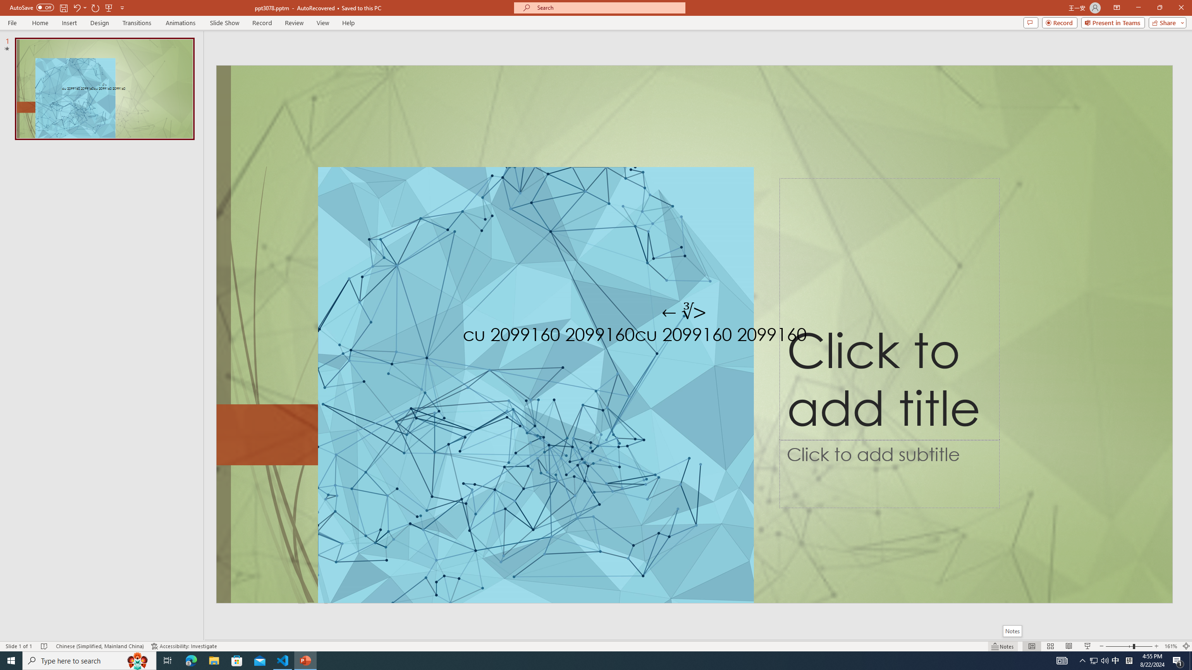 This screenshot has height=670, width=1192. I want to click on Notes, so click(1011, 631).